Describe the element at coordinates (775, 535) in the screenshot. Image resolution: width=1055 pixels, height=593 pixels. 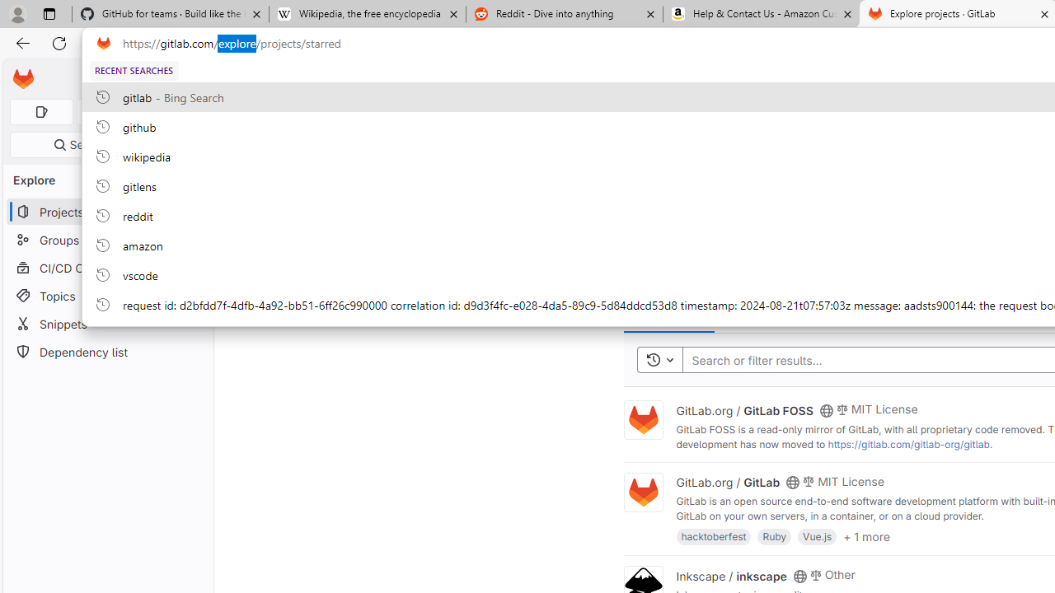
I see `Ruby` at that location.